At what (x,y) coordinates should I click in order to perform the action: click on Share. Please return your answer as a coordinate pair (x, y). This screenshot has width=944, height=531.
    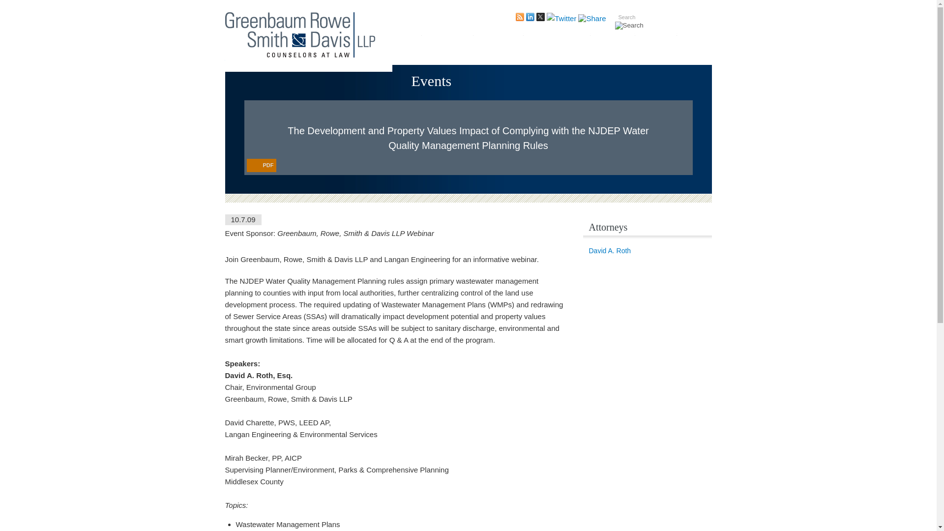
    Looking at the image, I should click on (592, 19).